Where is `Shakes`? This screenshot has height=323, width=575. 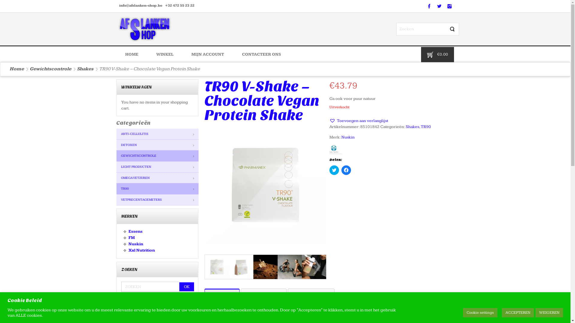
Shakes is located at coordinates (85, 69).